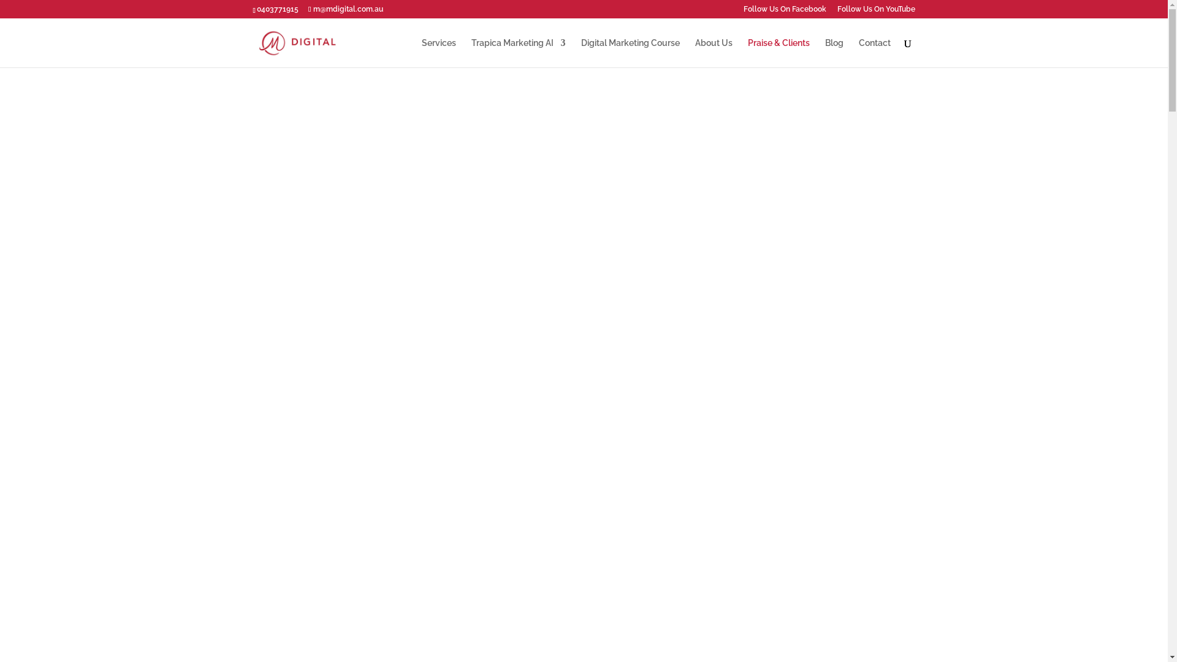 The image size is (1177, 662). Describe the element at coordinates (346, 9) in the screenshot. I see `m@mdigital.com.au` at that location.